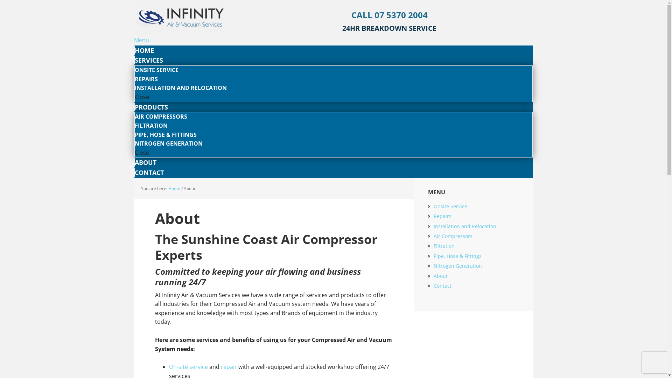  What do you see at coordinates (442, 286) in the screenshot?
I see `Contact` at bounding box center [442, 286].